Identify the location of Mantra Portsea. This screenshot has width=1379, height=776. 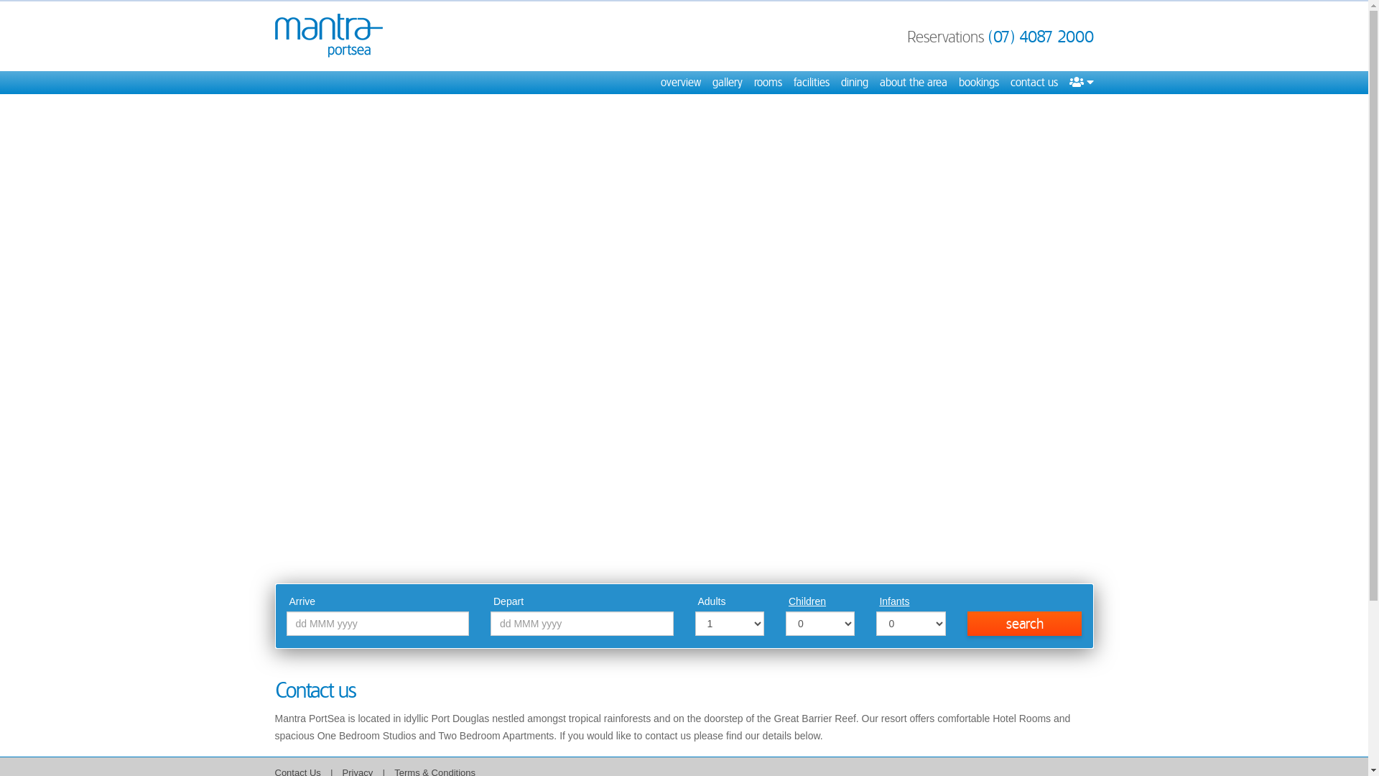
(328, 36).